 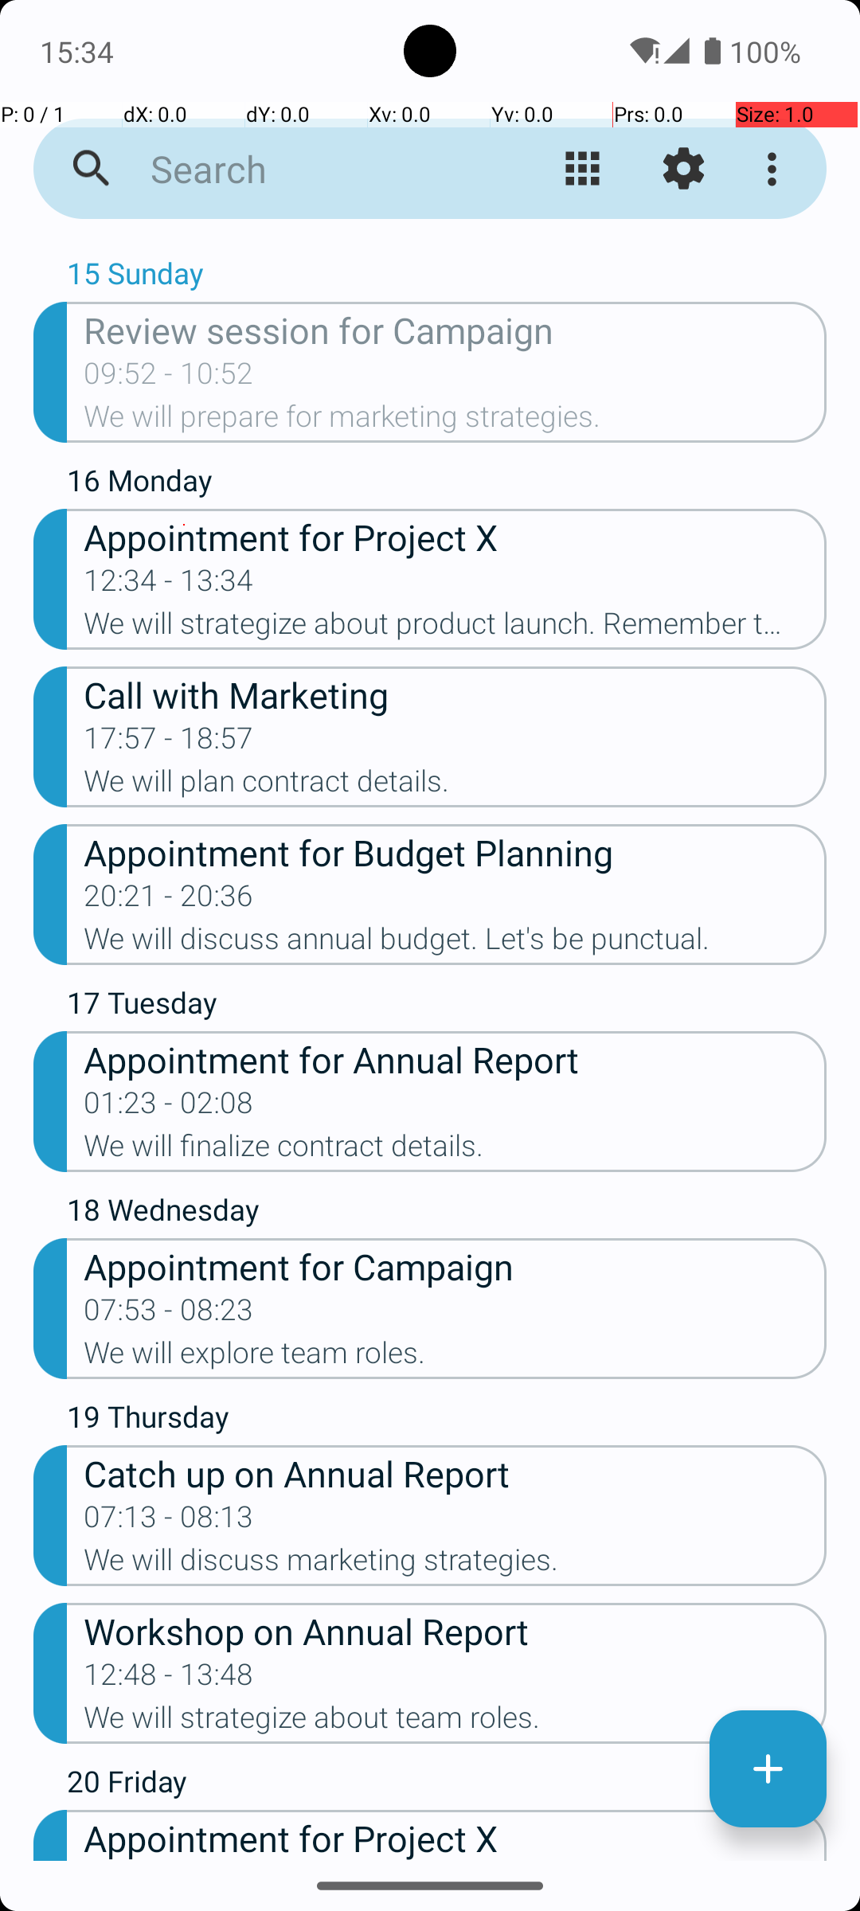 What do you see at coordinates (455, 944) in the screenshot?
I see `We will discuss annual budget. Let's be punctual.` at bounding box center [455, 944].